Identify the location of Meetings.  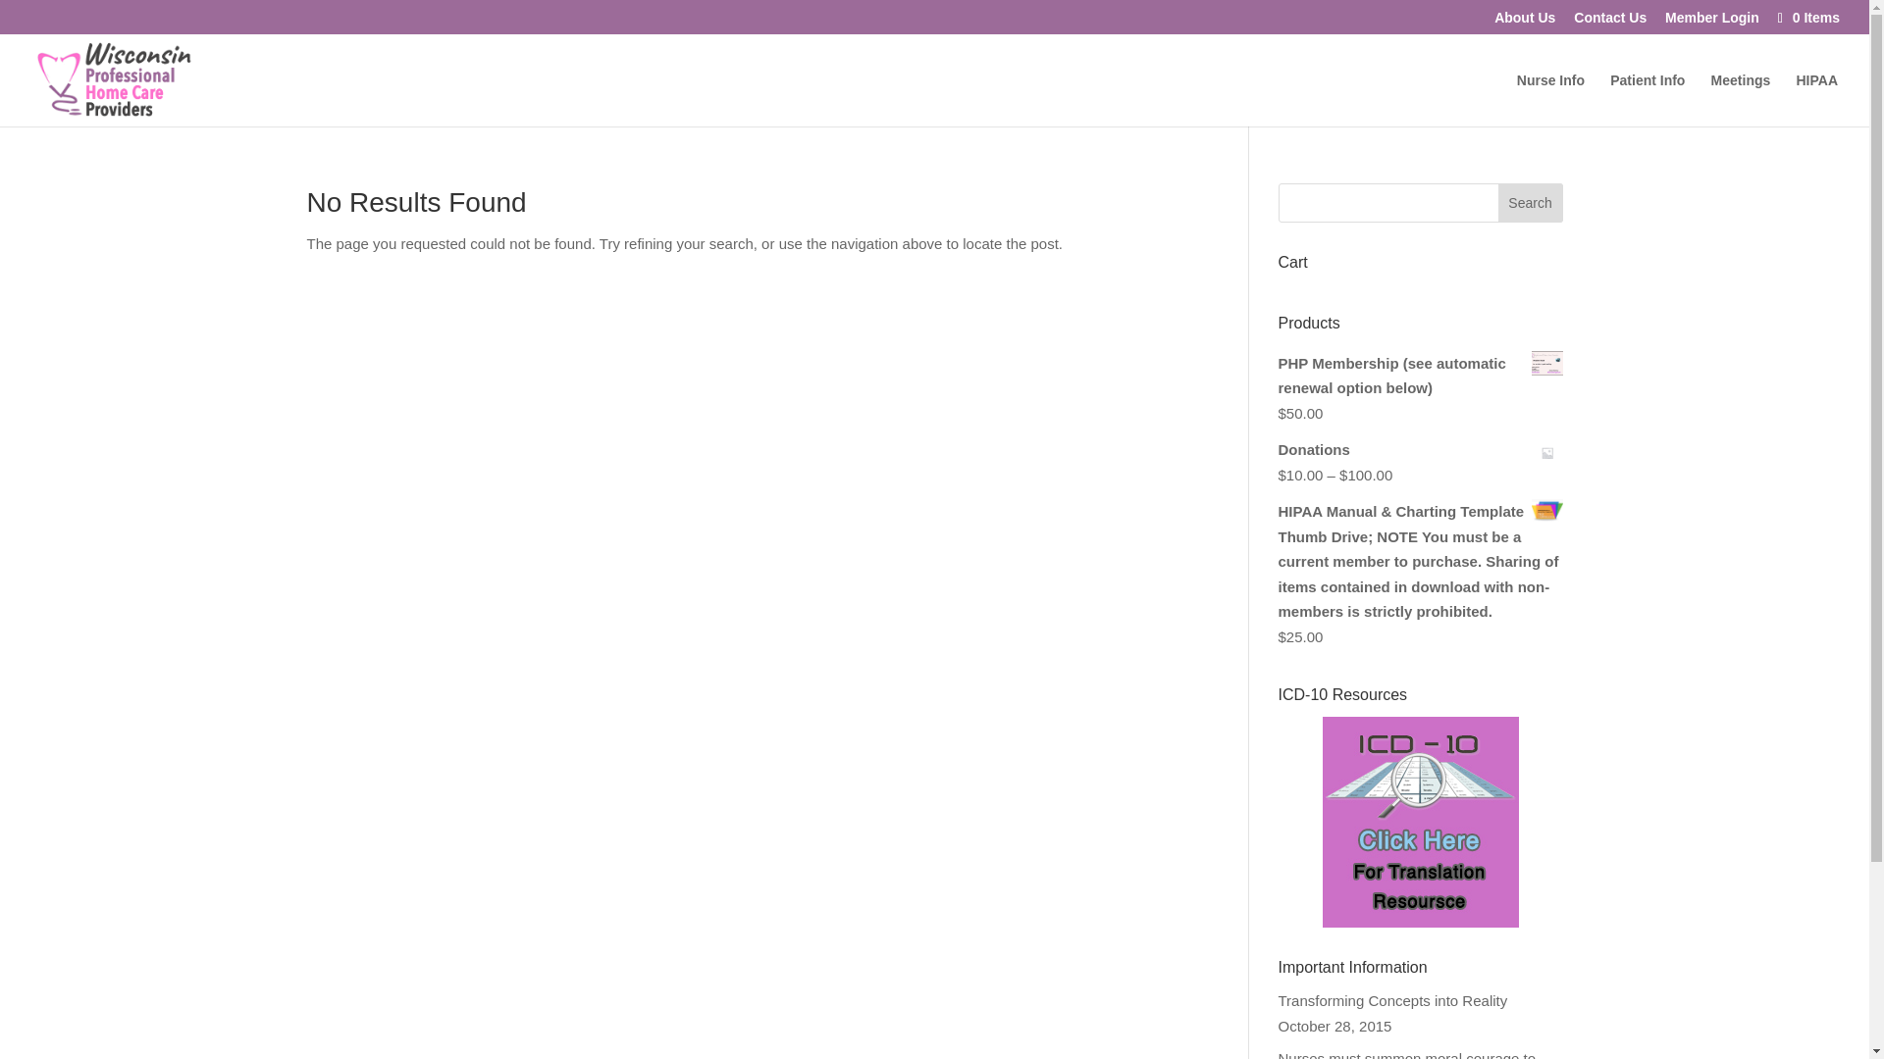
(1741, 99).